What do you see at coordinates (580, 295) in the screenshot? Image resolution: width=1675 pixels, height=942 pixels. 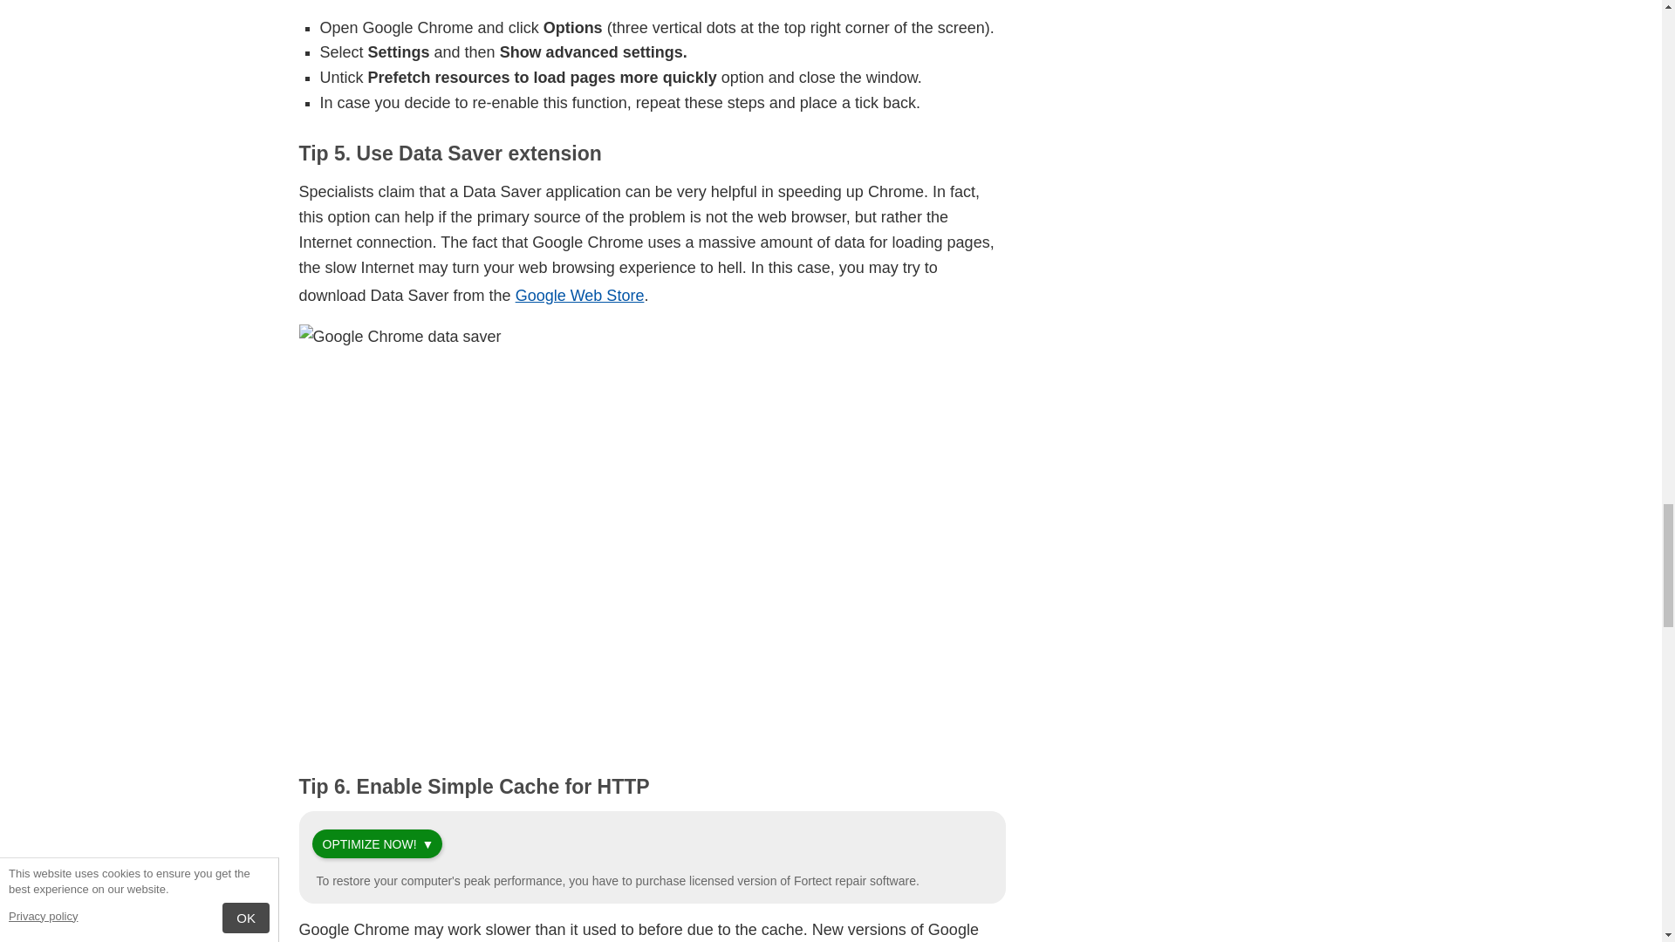 I see `Google Web Store` at bounding box center [580, 295].